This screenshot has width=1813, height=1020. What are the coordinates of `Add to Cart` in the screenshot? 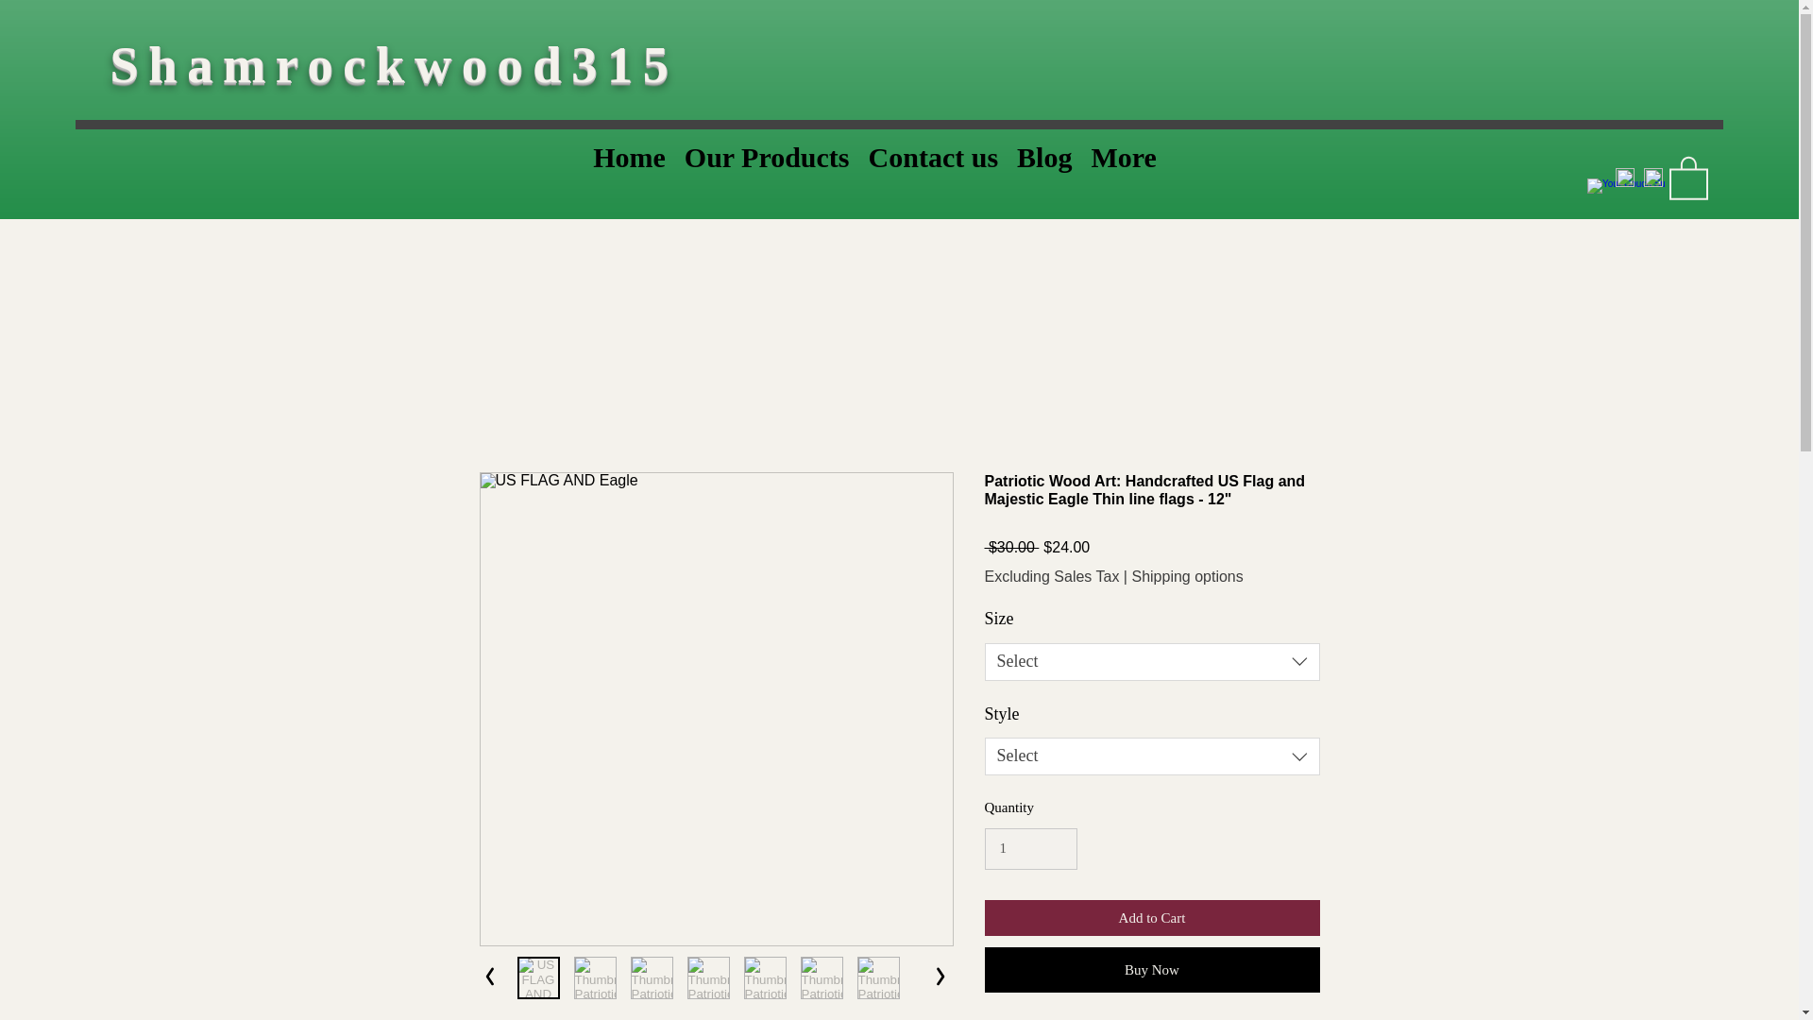 It's located at (1152, 918).